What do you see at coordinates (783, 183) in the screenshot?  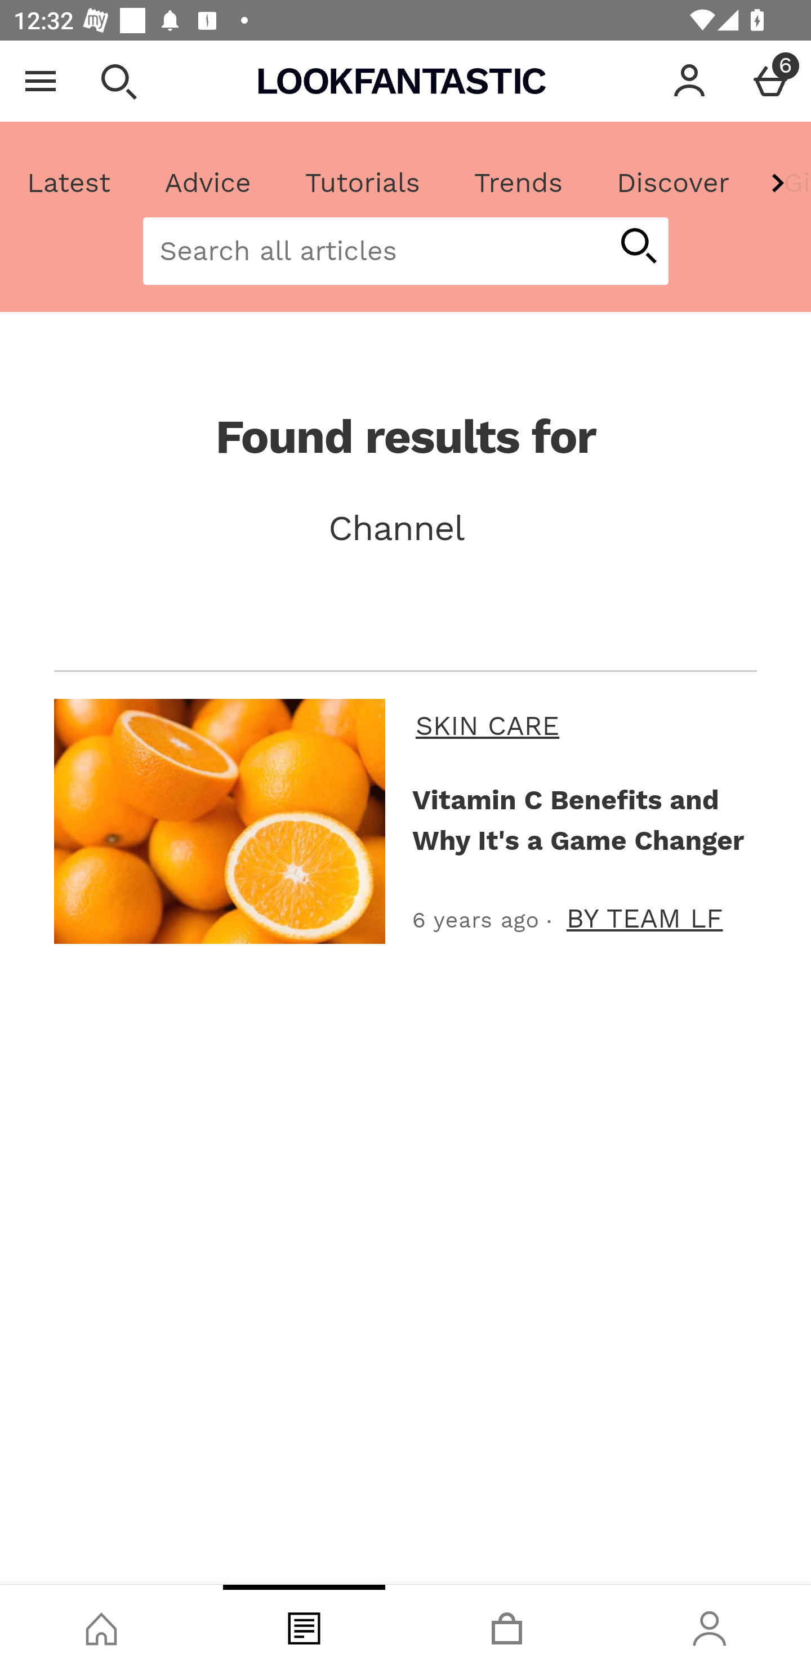 I see `Gift Guide` at bounding box center [783, 183].